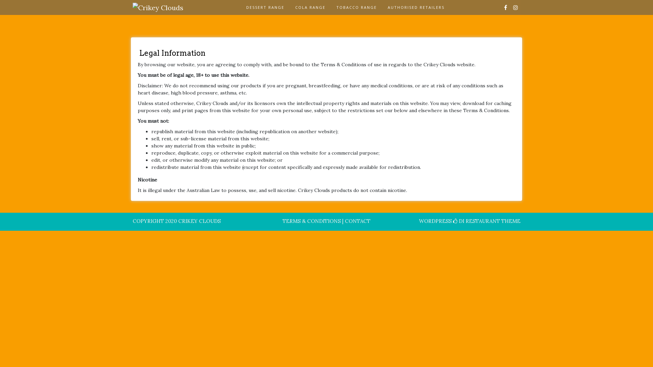 This screenshot has width=653, height=367. What do you see at coordinates (416, 7) in the screenshot?
I see `AUTHORISED RETAILERS` at bounding box center [416, 7].